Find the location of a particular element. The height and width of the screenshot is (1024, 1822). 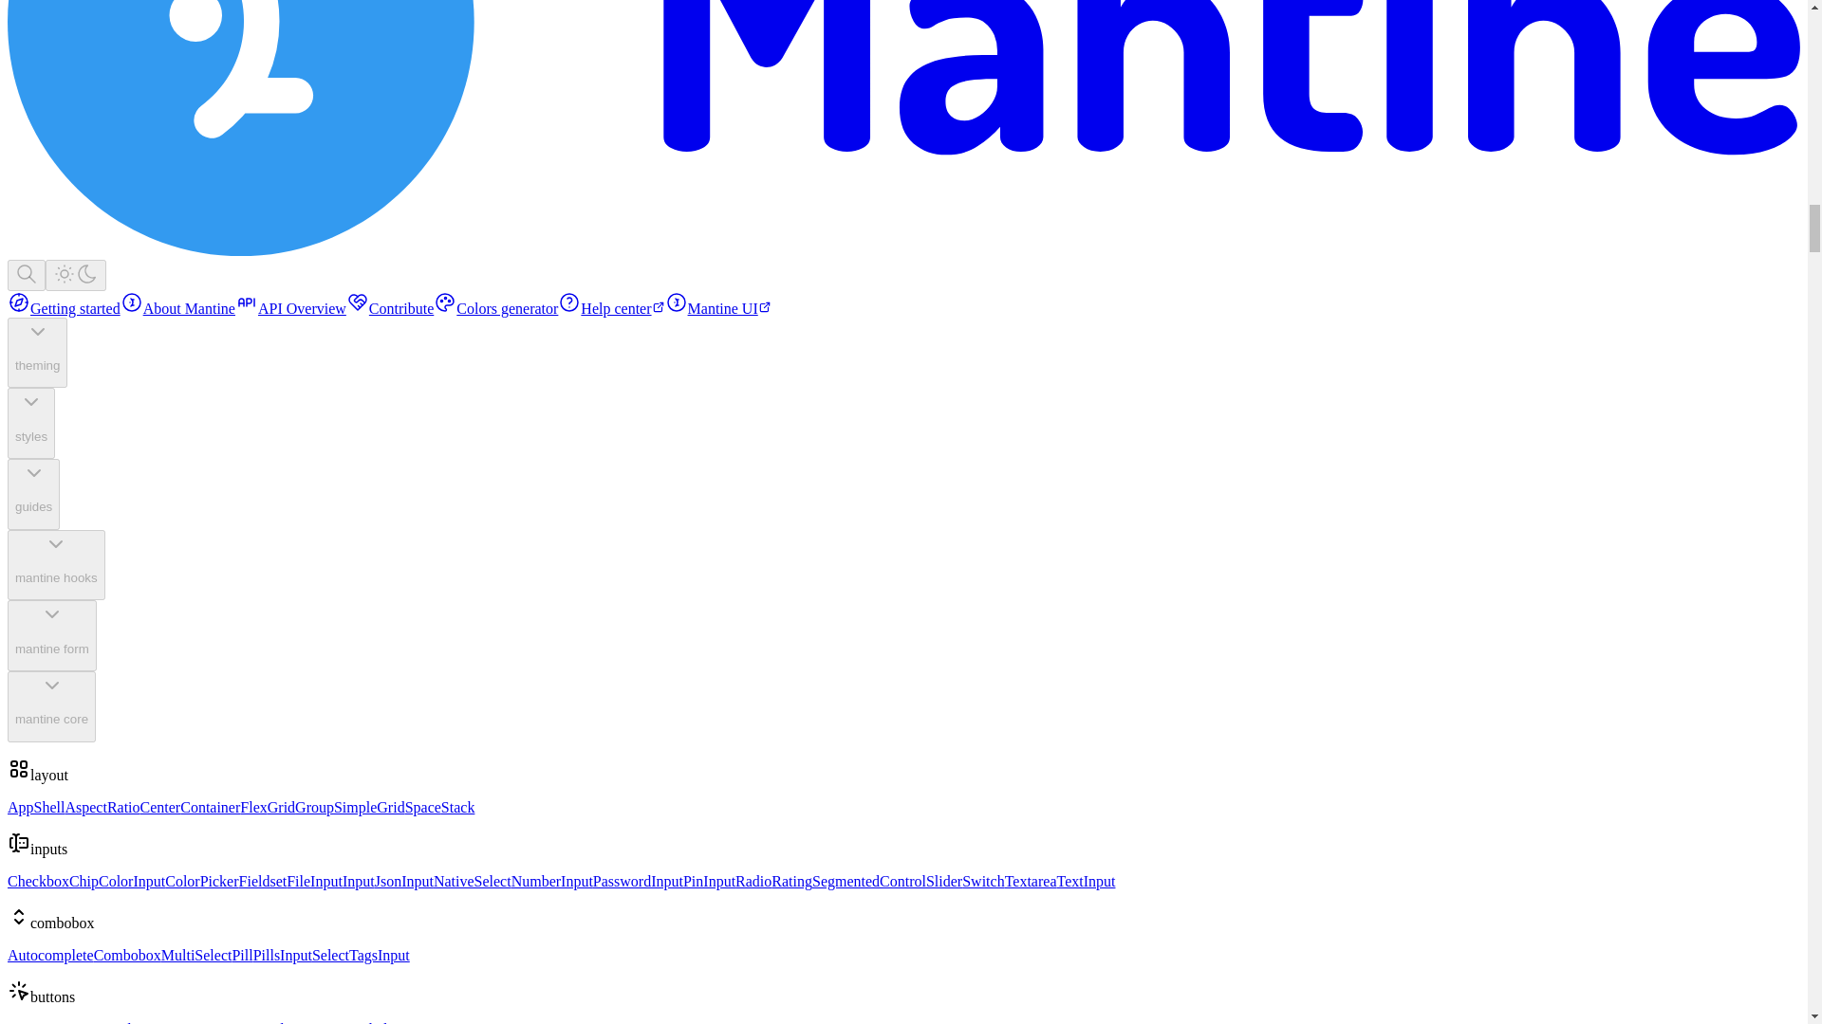

Stack is located at coordinates (457, 807).